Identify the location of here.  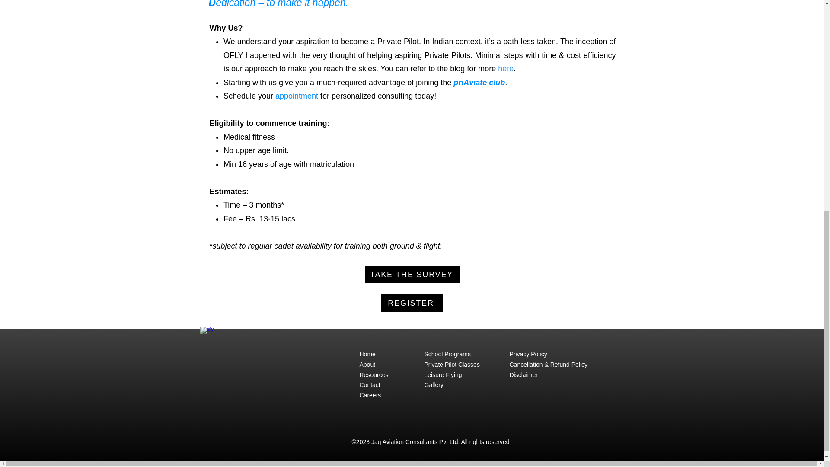
(506, 68).